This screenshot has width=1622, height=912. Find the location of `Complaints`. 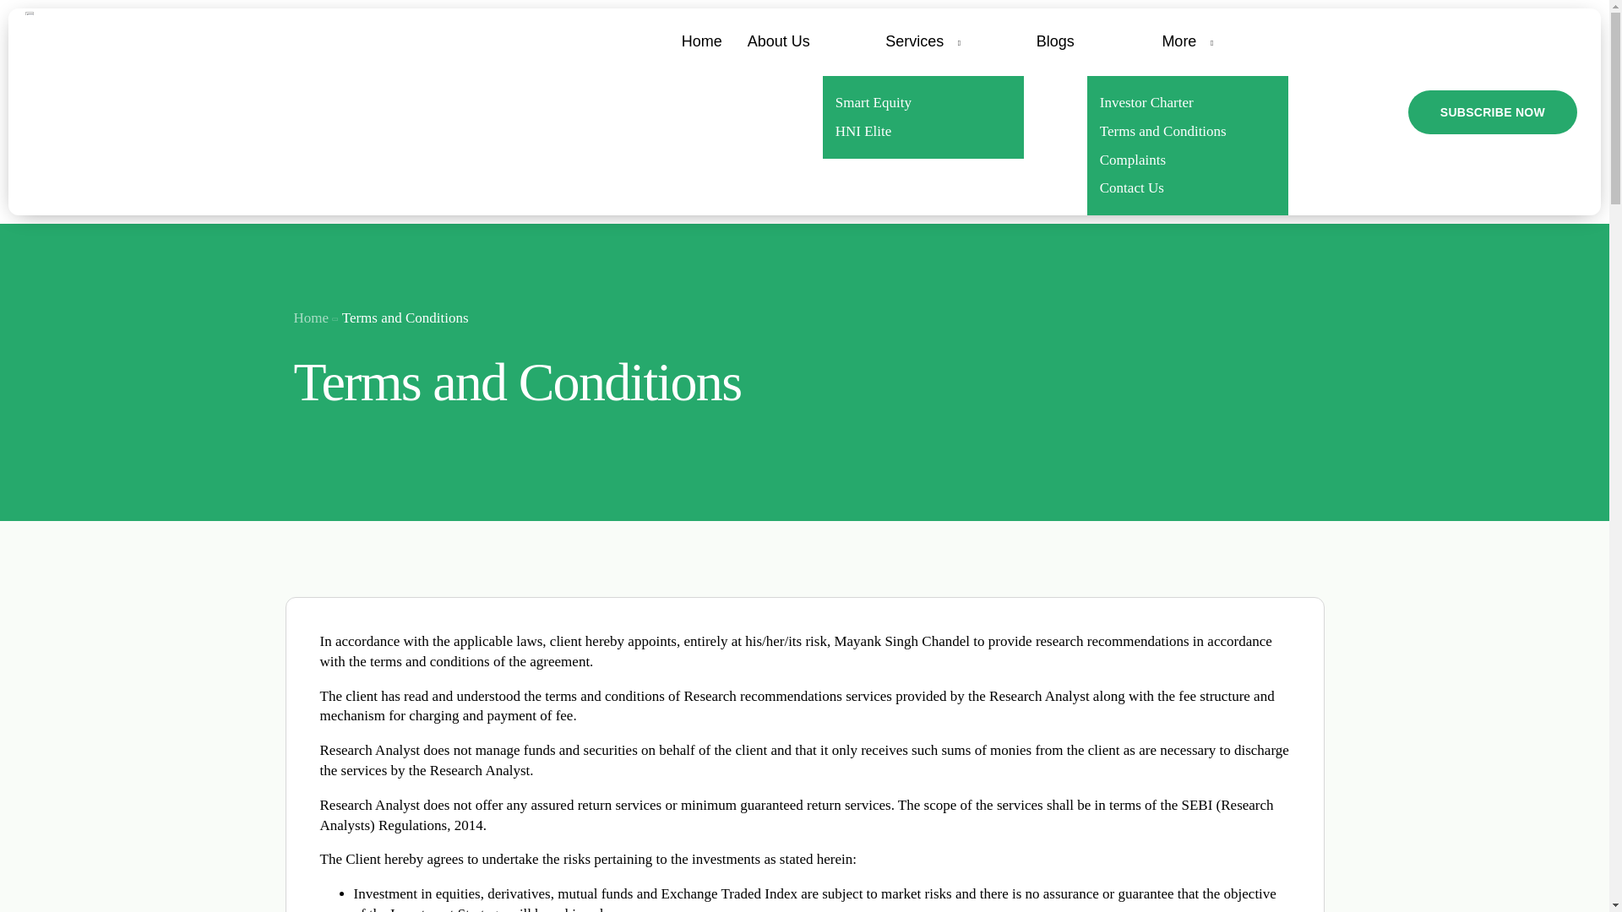

Complaints is located at coordinates (1187, 160).